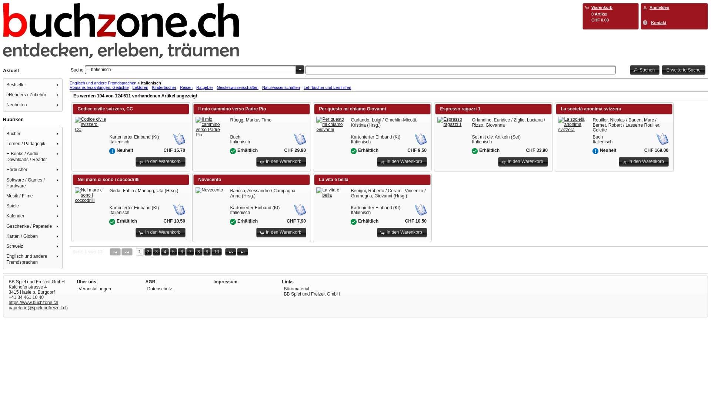  Describe the element at coordinates (33, 206) in the screenshot. I see `Spiele` at that location.